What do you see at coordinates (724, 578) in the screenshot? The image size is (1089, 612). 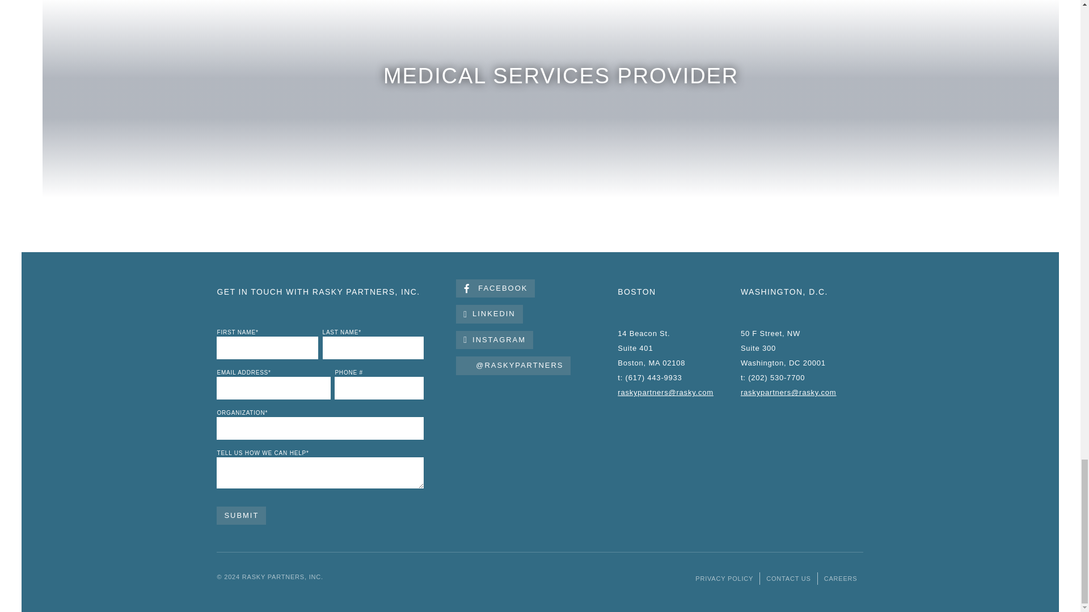 I see `PRIVACY POLICY` at bounding box center [724, 578].